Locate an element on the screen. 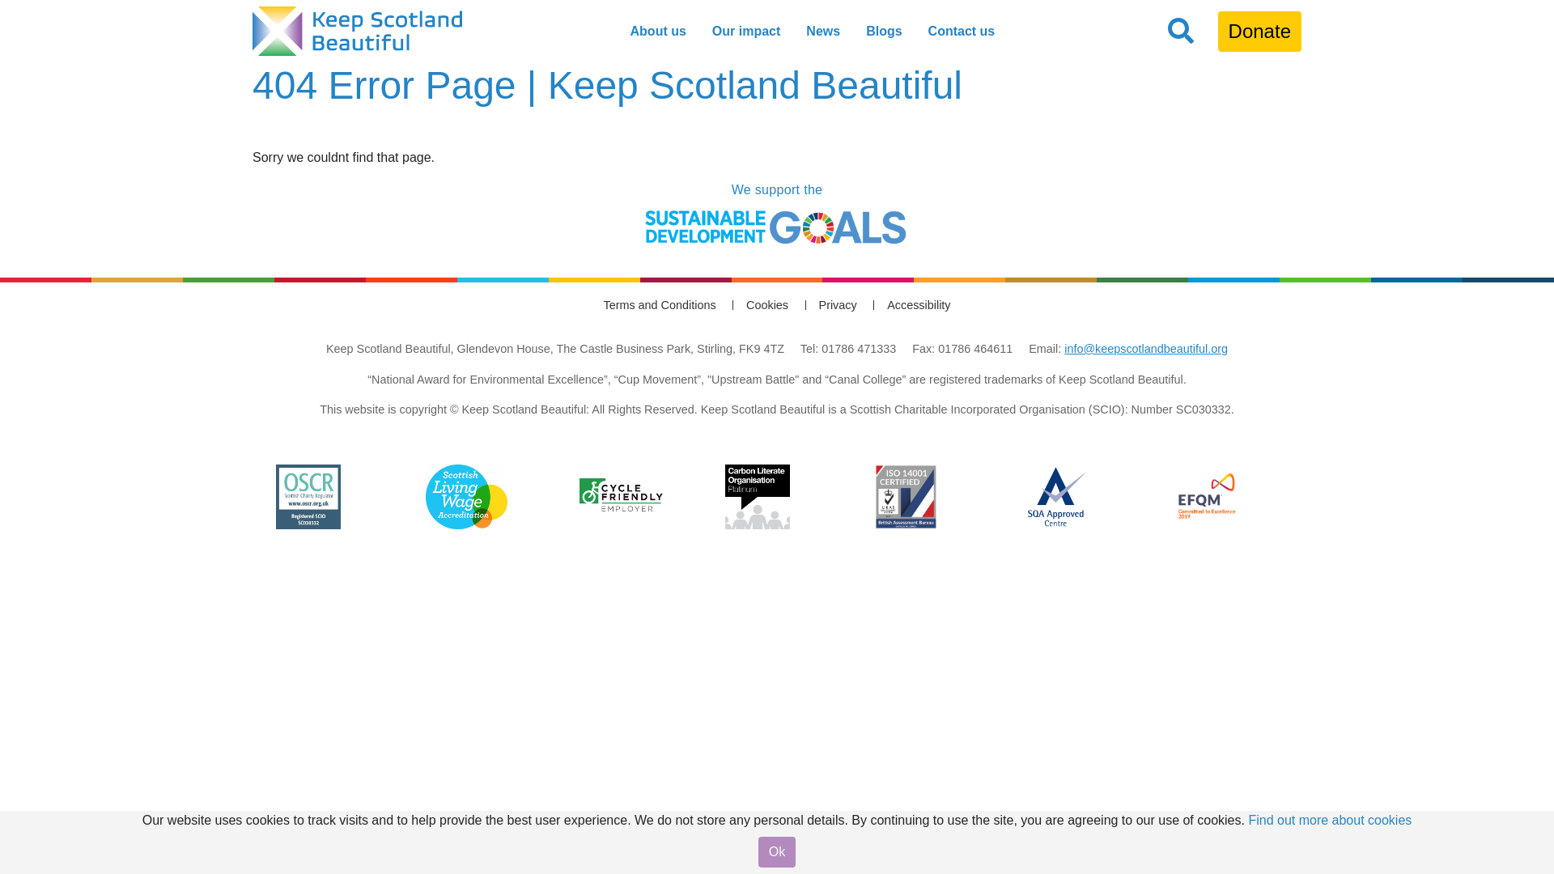 The width and height of the screenshot is (1554, 874). Accessibility is located at coordinates (918, 304).